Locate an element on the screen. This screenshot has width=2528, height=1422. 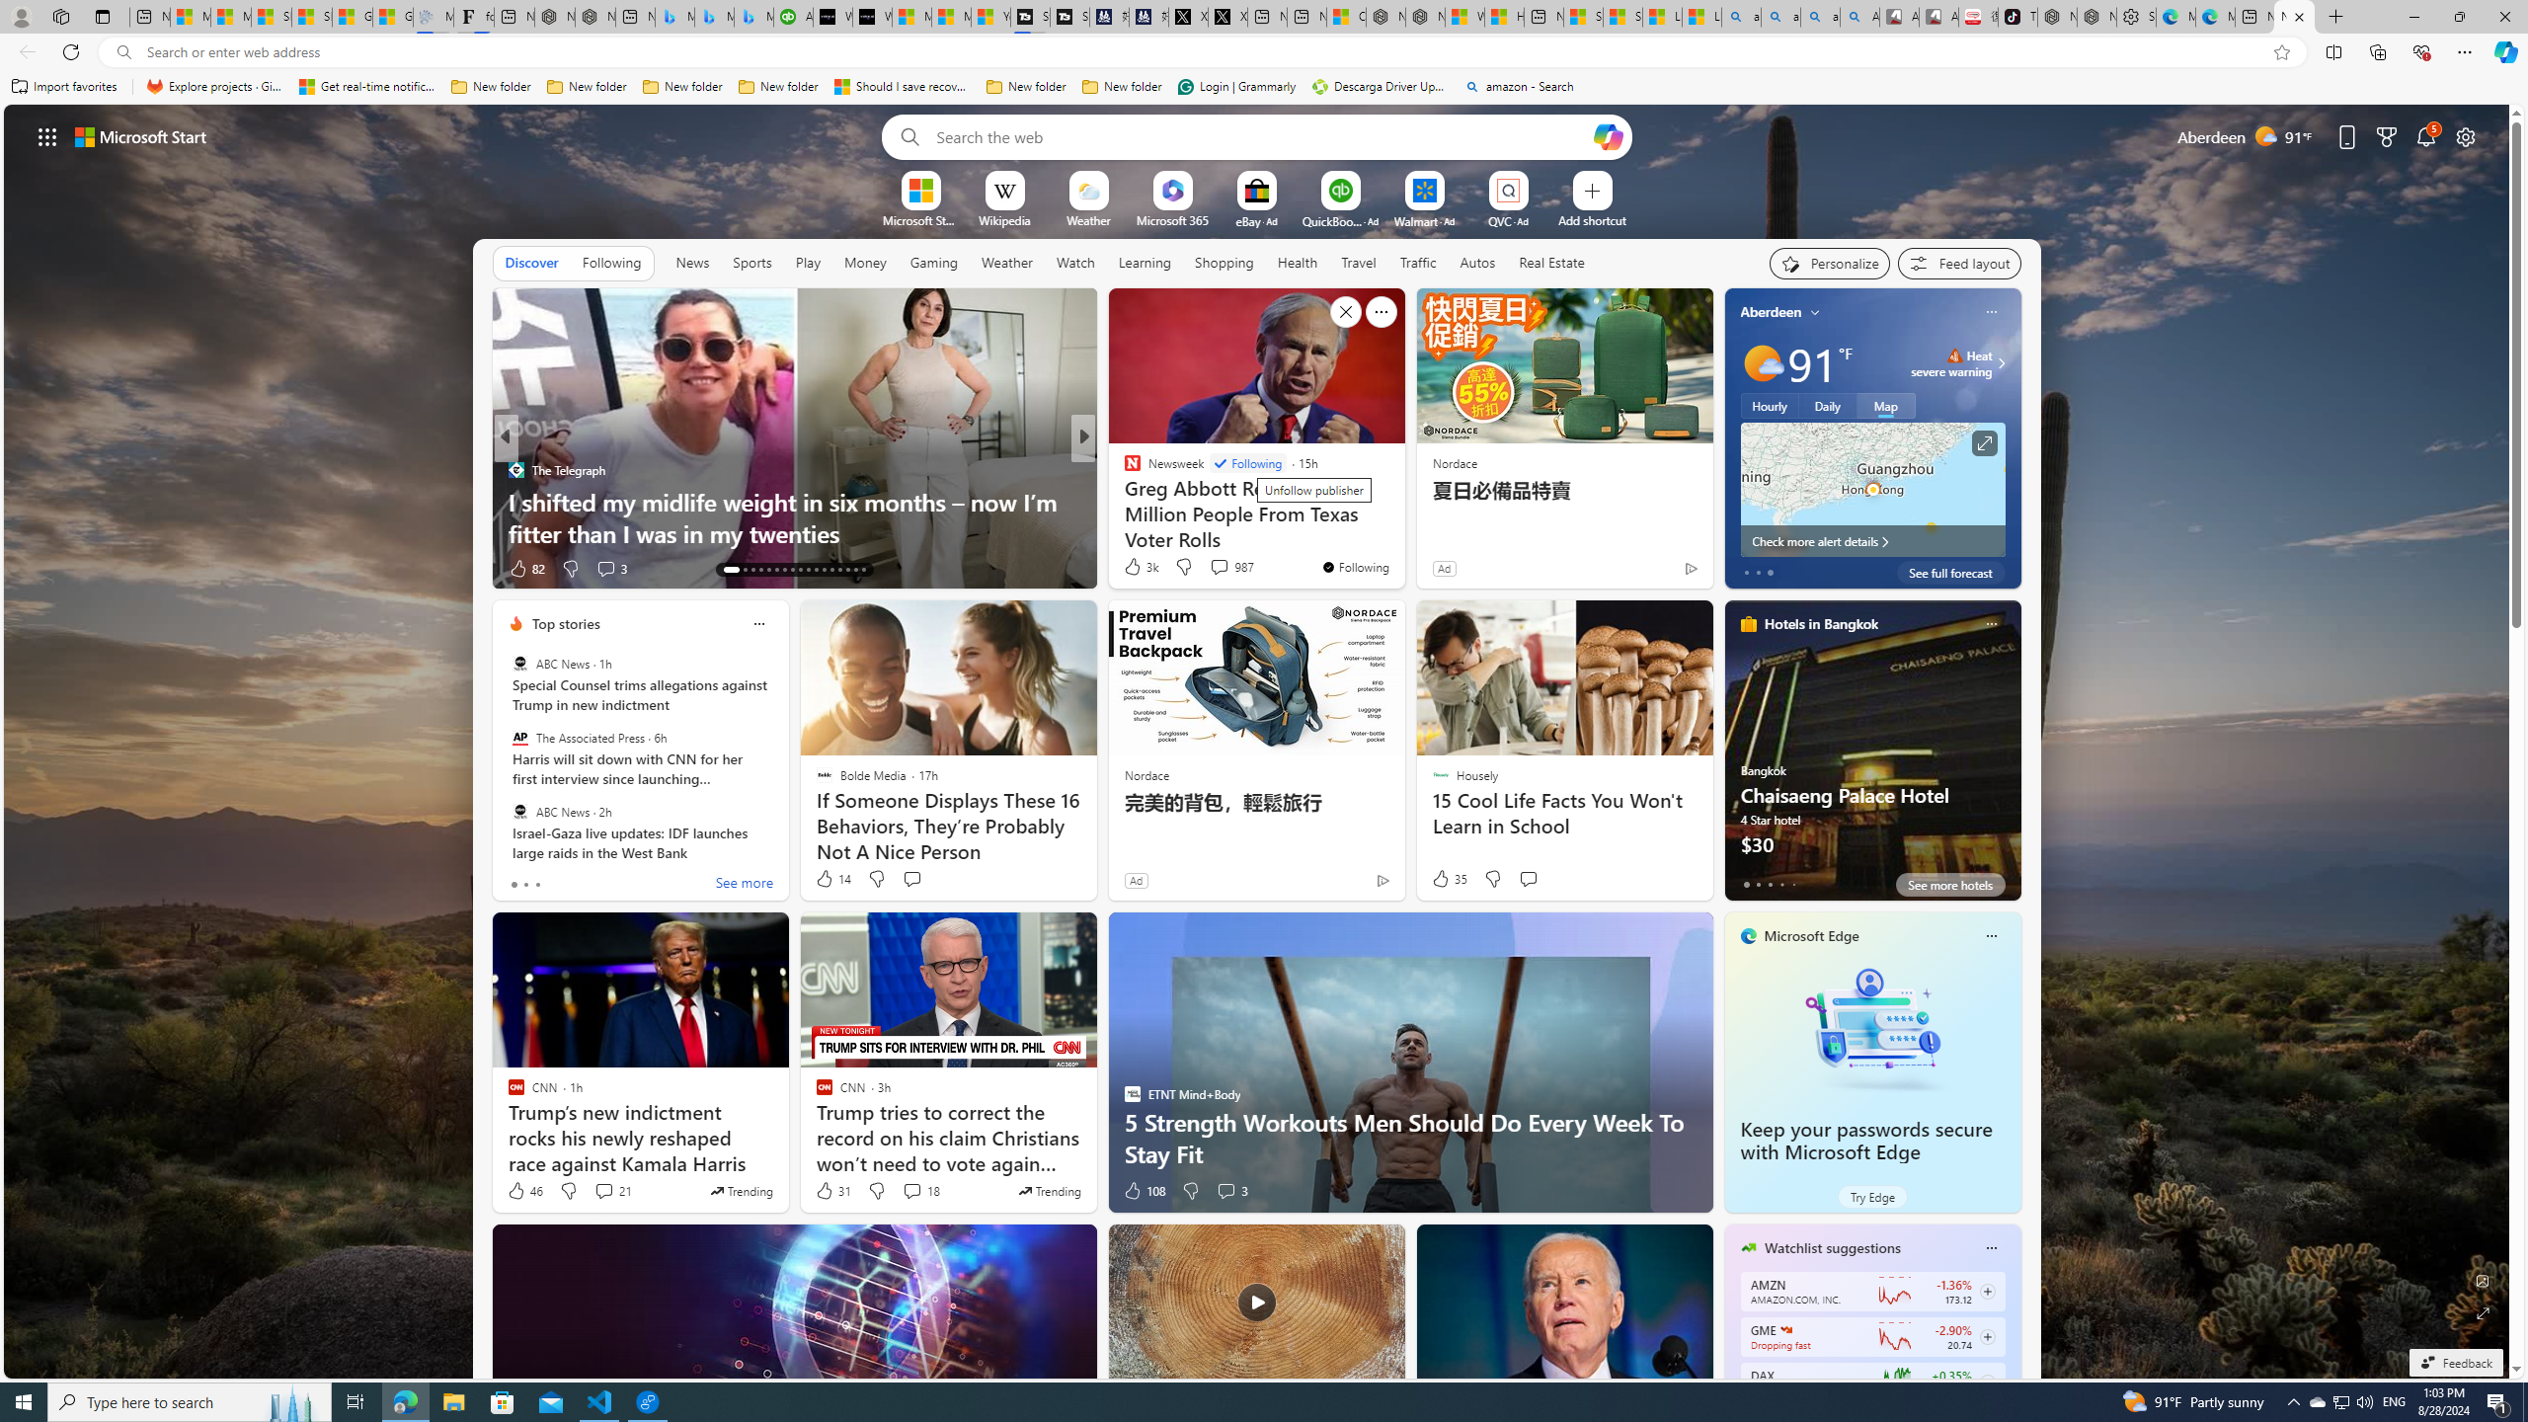
Hourly is located at coordinates (1770, 405).